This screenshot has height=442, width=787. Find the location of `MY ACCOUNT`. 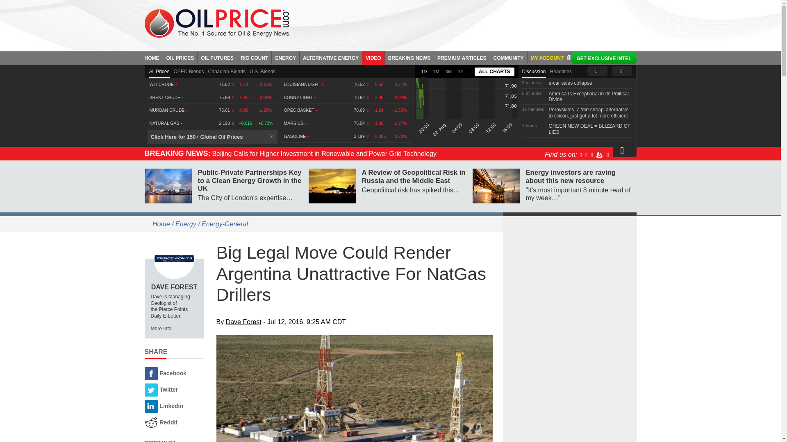

MY ACCOUNT is located at coordinates (547, 57).